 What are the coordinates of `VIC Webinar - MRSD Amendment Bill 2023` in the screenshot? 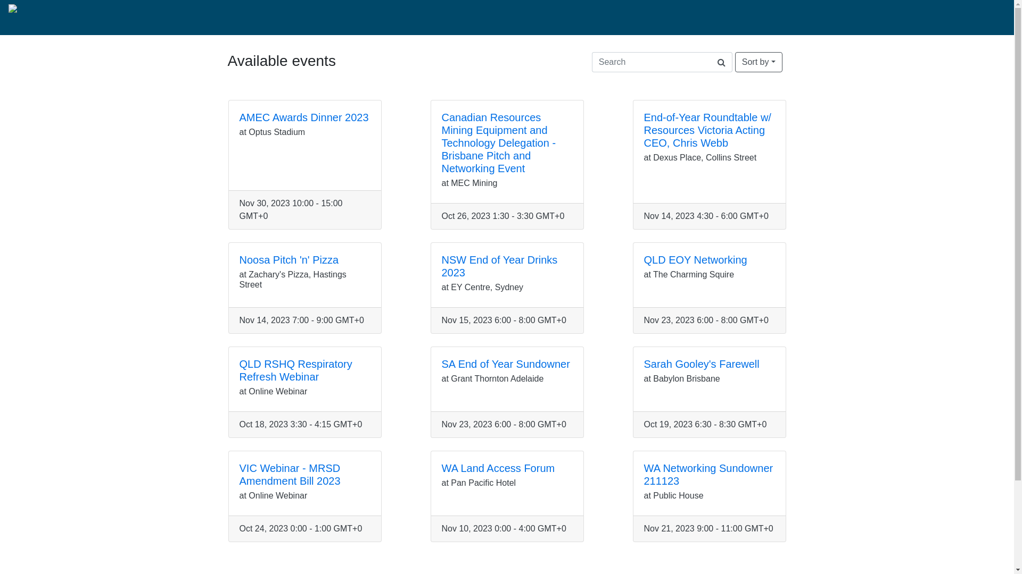 It's located at (290, 475).